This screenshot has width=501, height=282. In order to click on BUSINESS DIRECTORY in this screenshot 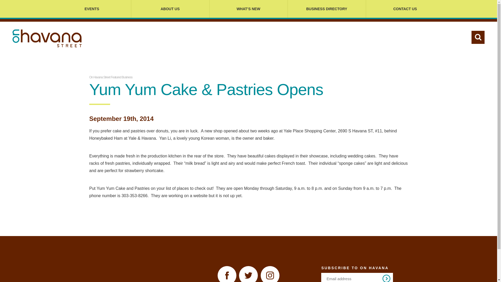, I will do `click(327, 9)`.